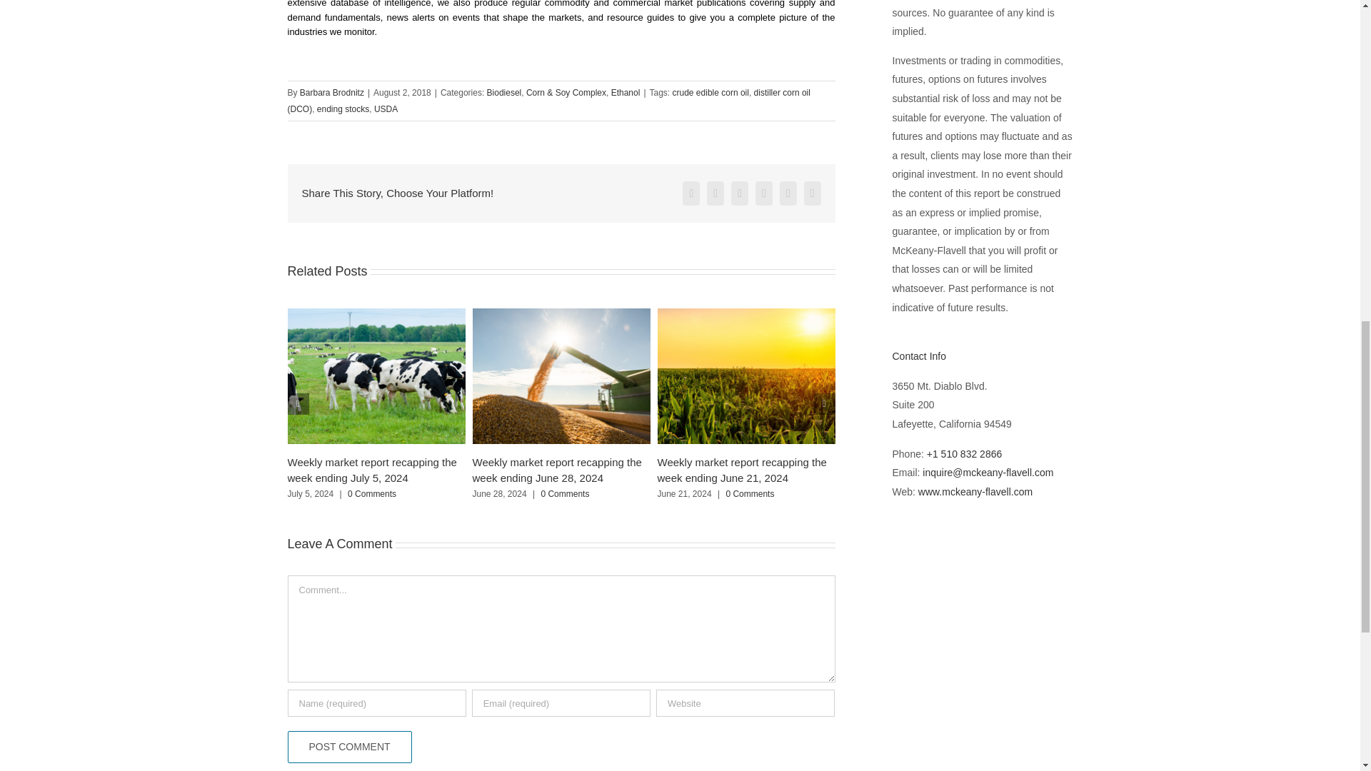 The width and height of the screenshot is (1371, 771). What do you see at coordinates (710, 93) in the screenshot?
I see `crude edible corn oil` at bounding box center [710, 93].